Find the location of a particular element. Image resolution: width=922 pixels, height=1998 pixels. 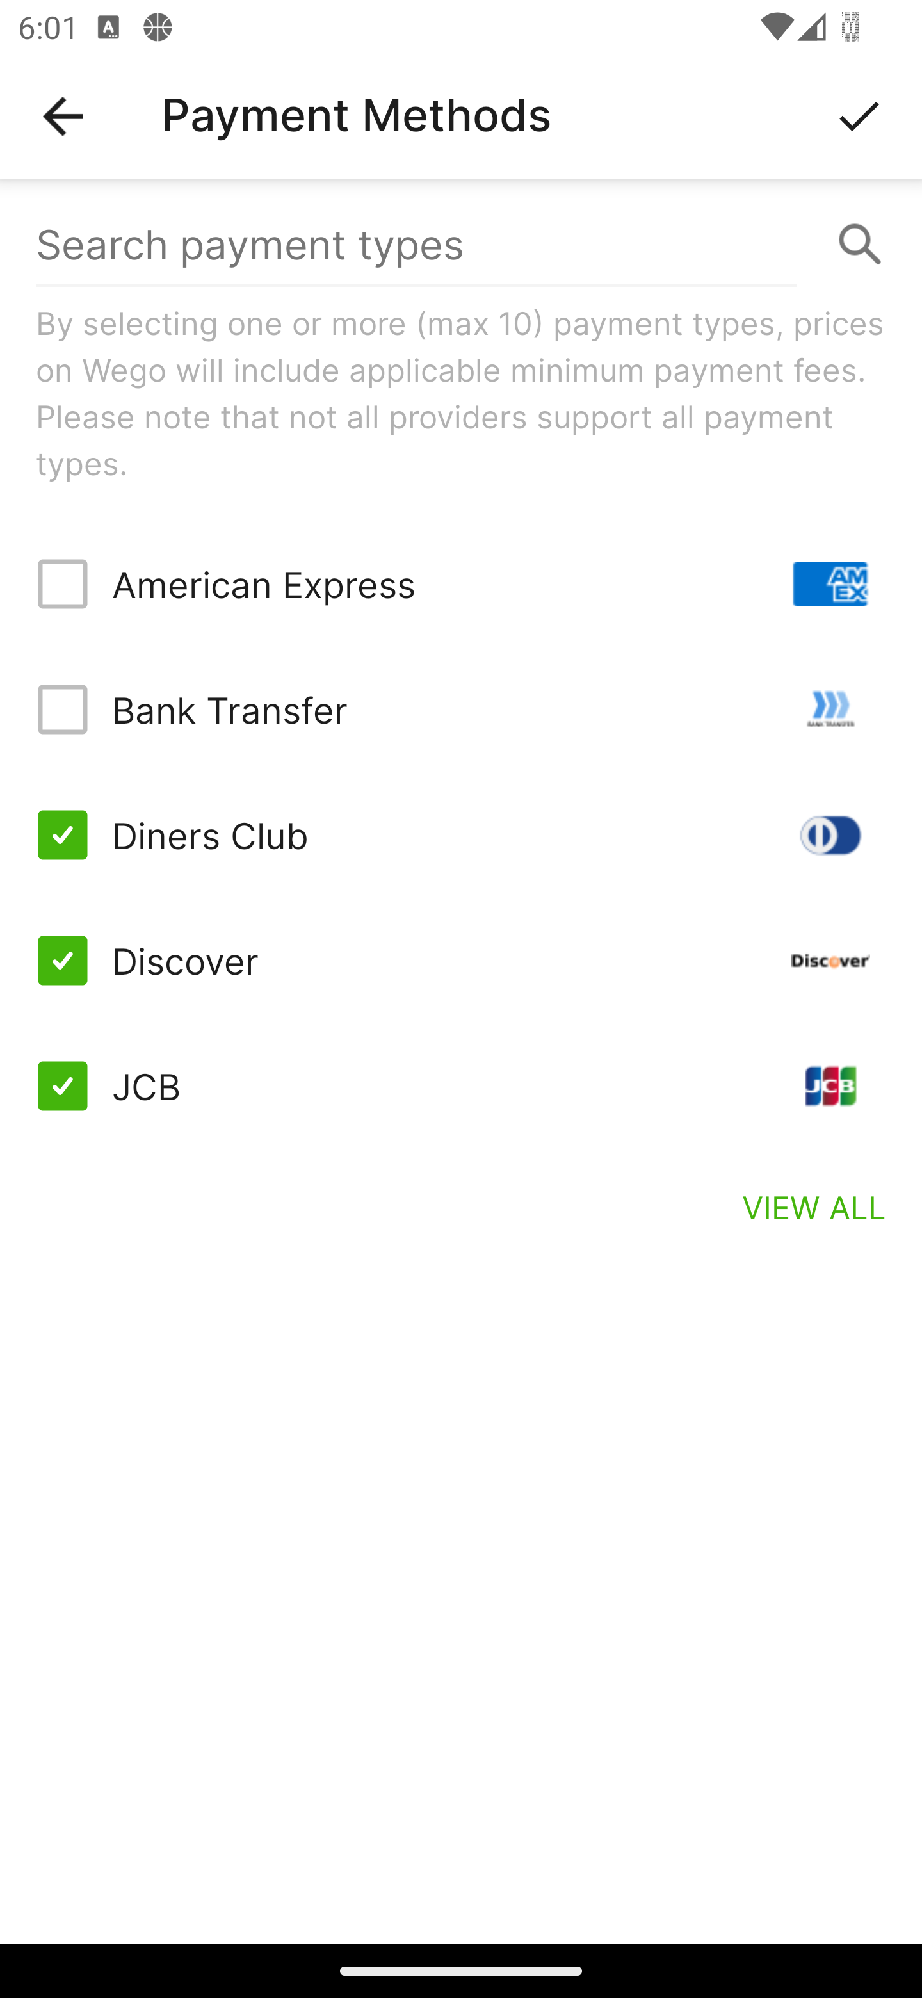

American Express is located at coordinates (461, 584).